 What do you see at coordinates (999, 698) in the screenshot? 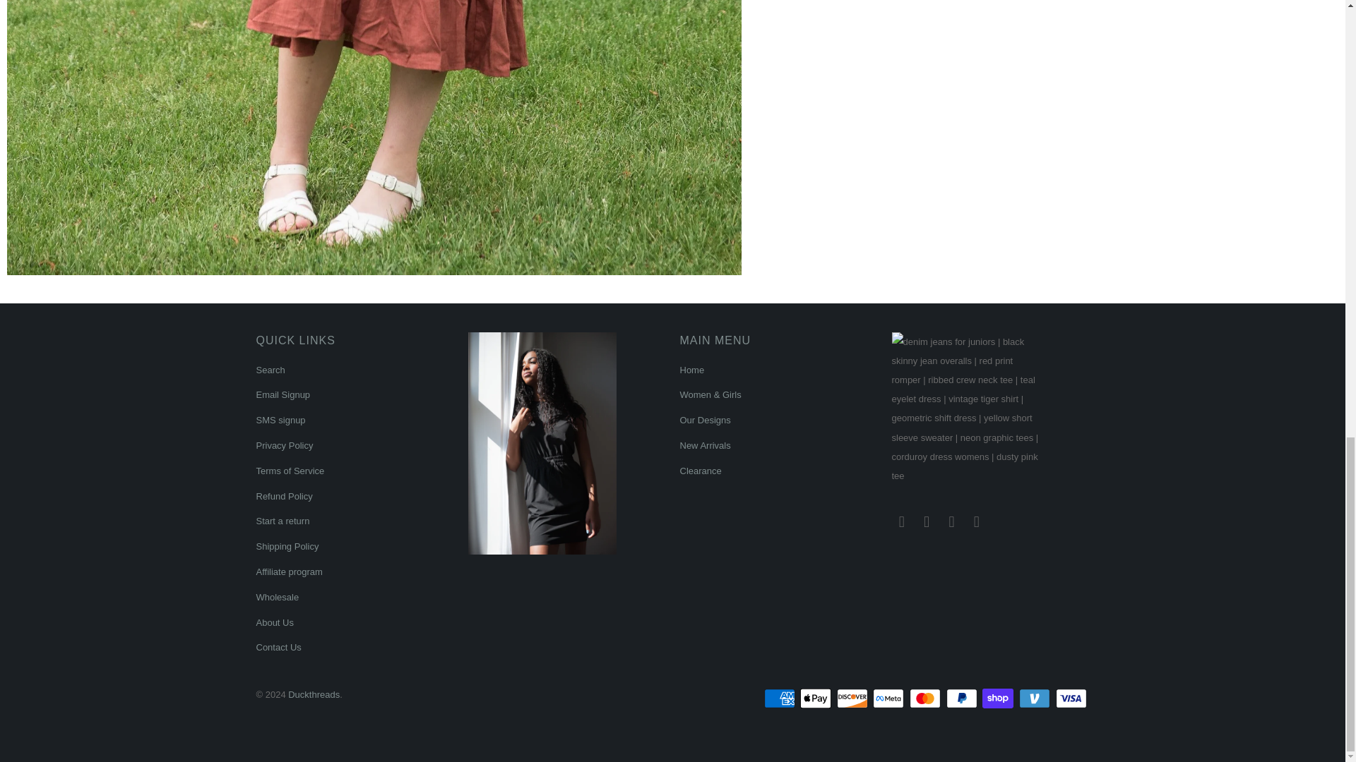
I see `Shop Pay` at bounding box center [999, 698].